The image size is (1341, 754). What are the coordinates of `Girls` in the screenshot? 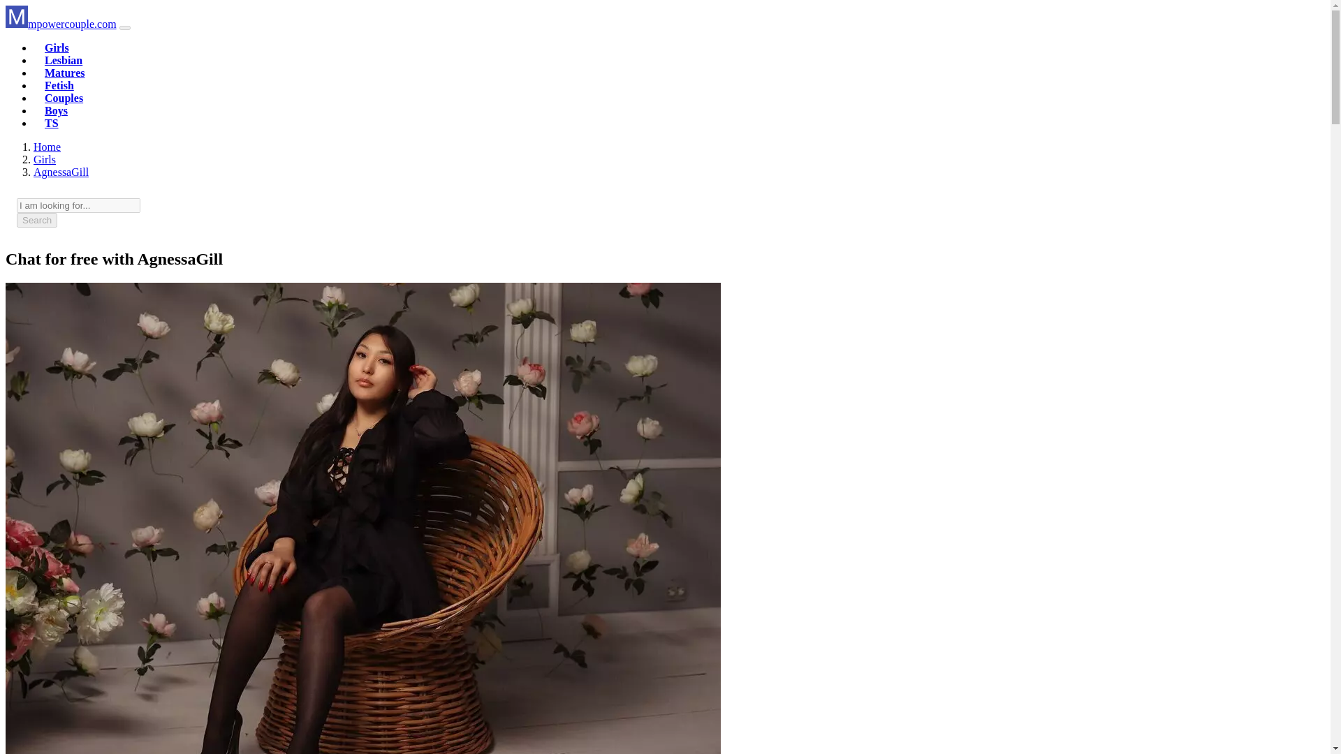 It's located at (57, 47).